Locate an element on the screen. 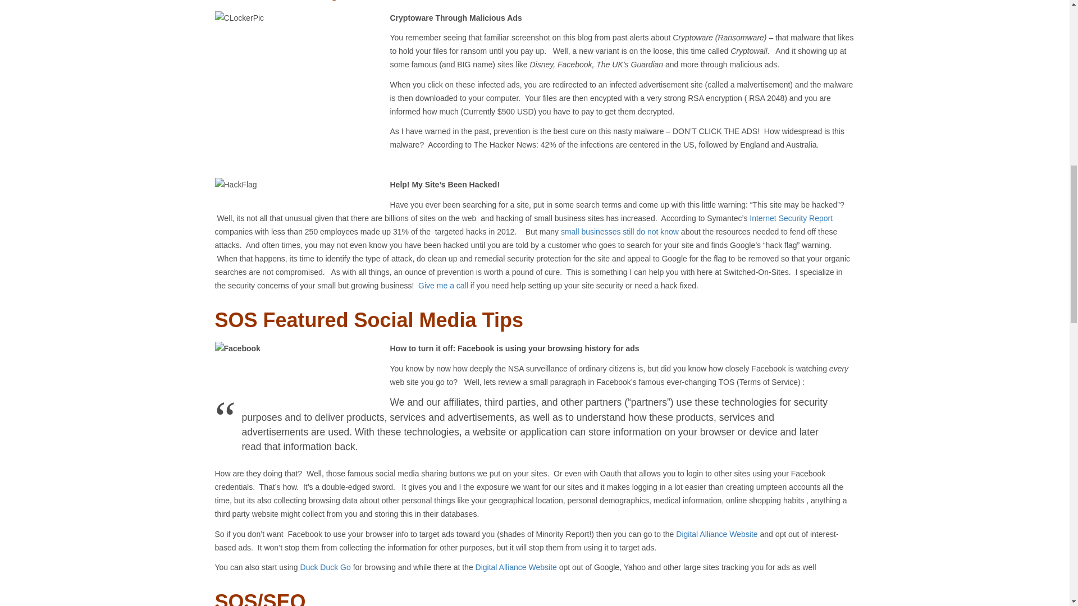  Internet Security Report is located at coordinates (791, 218).